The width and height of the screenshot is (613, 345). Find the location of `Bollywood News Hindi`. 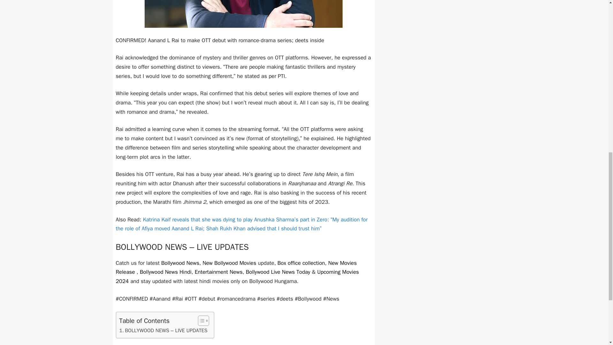

Bollywood News Hindi is located at coordinates (165, 272).